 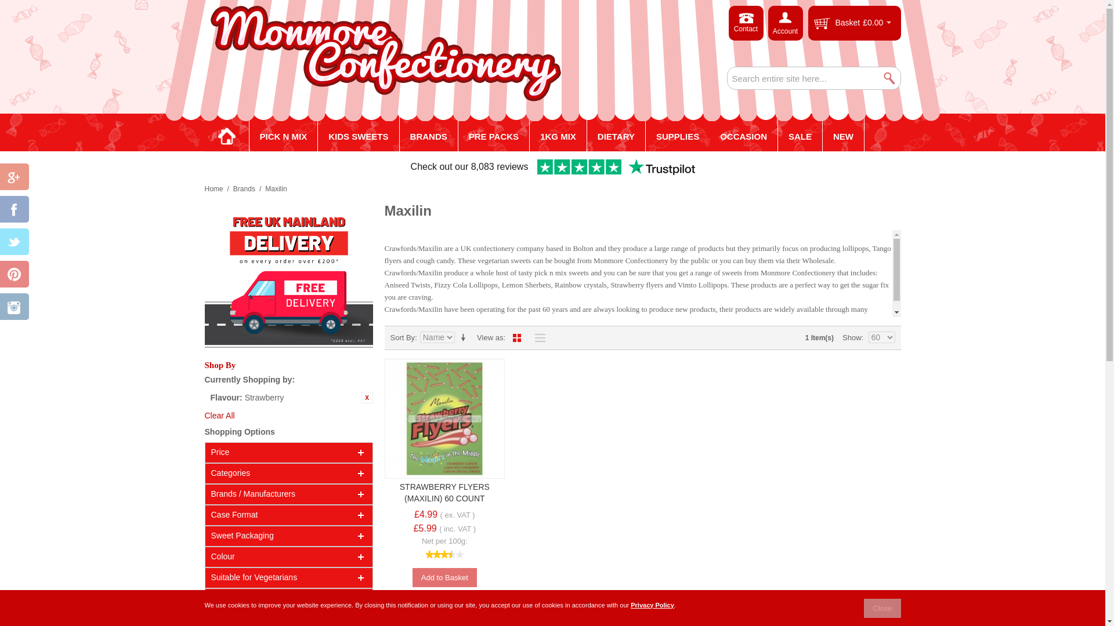 What do you see at coordinates (14, 210) in the screenshot?
I see `Like us on Facebook` at bounding box center [14, 210].